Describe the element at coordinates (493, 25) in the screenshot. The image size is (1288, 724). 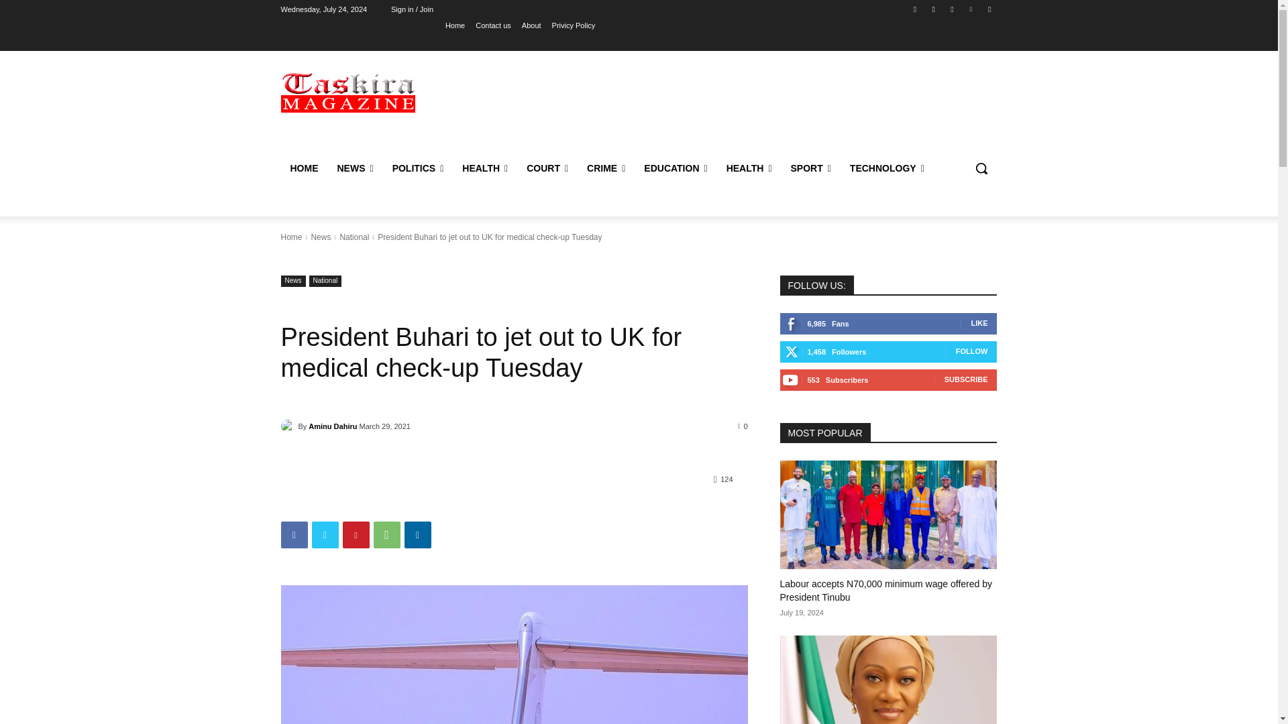
I see `Contact us` at that location.